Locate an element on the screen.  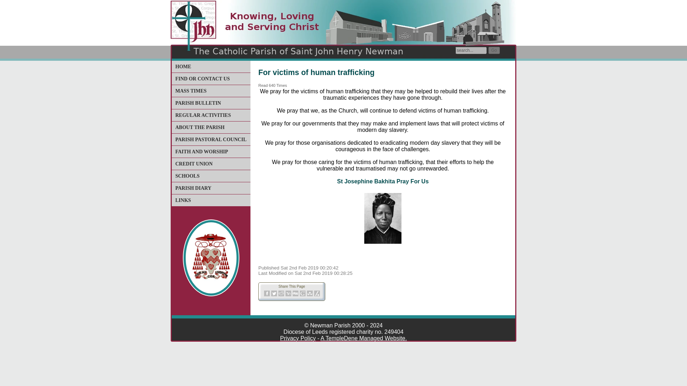
PARISH PASTORAL COUNCIL is located at coordinates (211, 139).